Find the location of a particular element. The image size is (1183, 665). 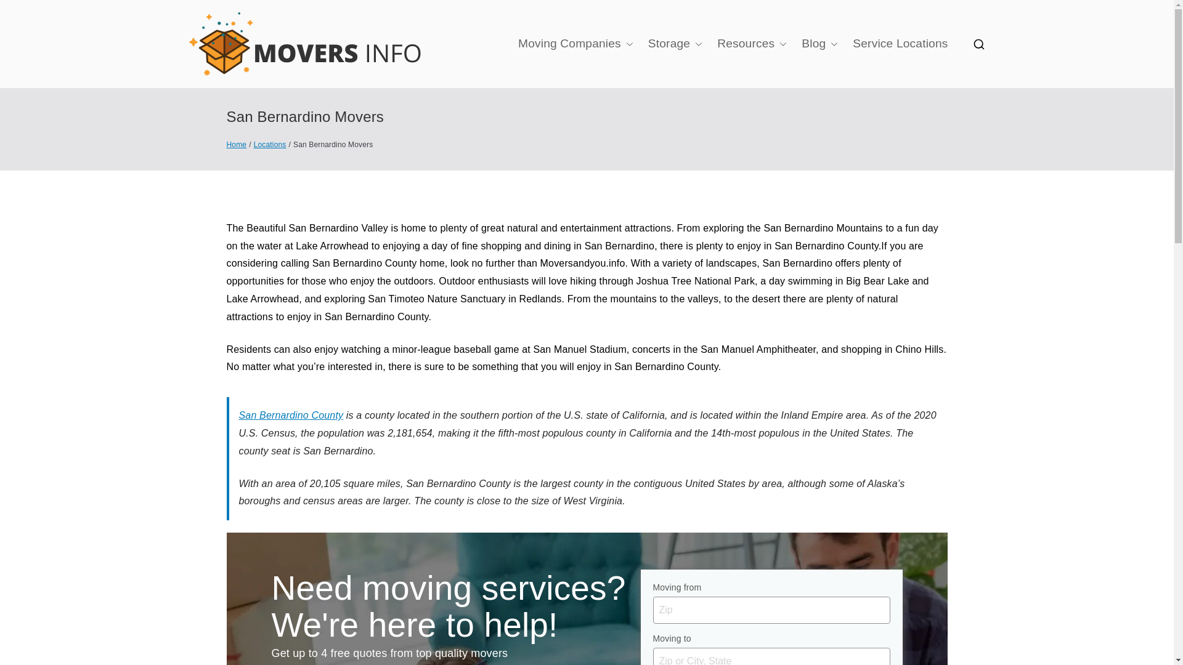

Movers Near Me is located at coordinates (529, 60).